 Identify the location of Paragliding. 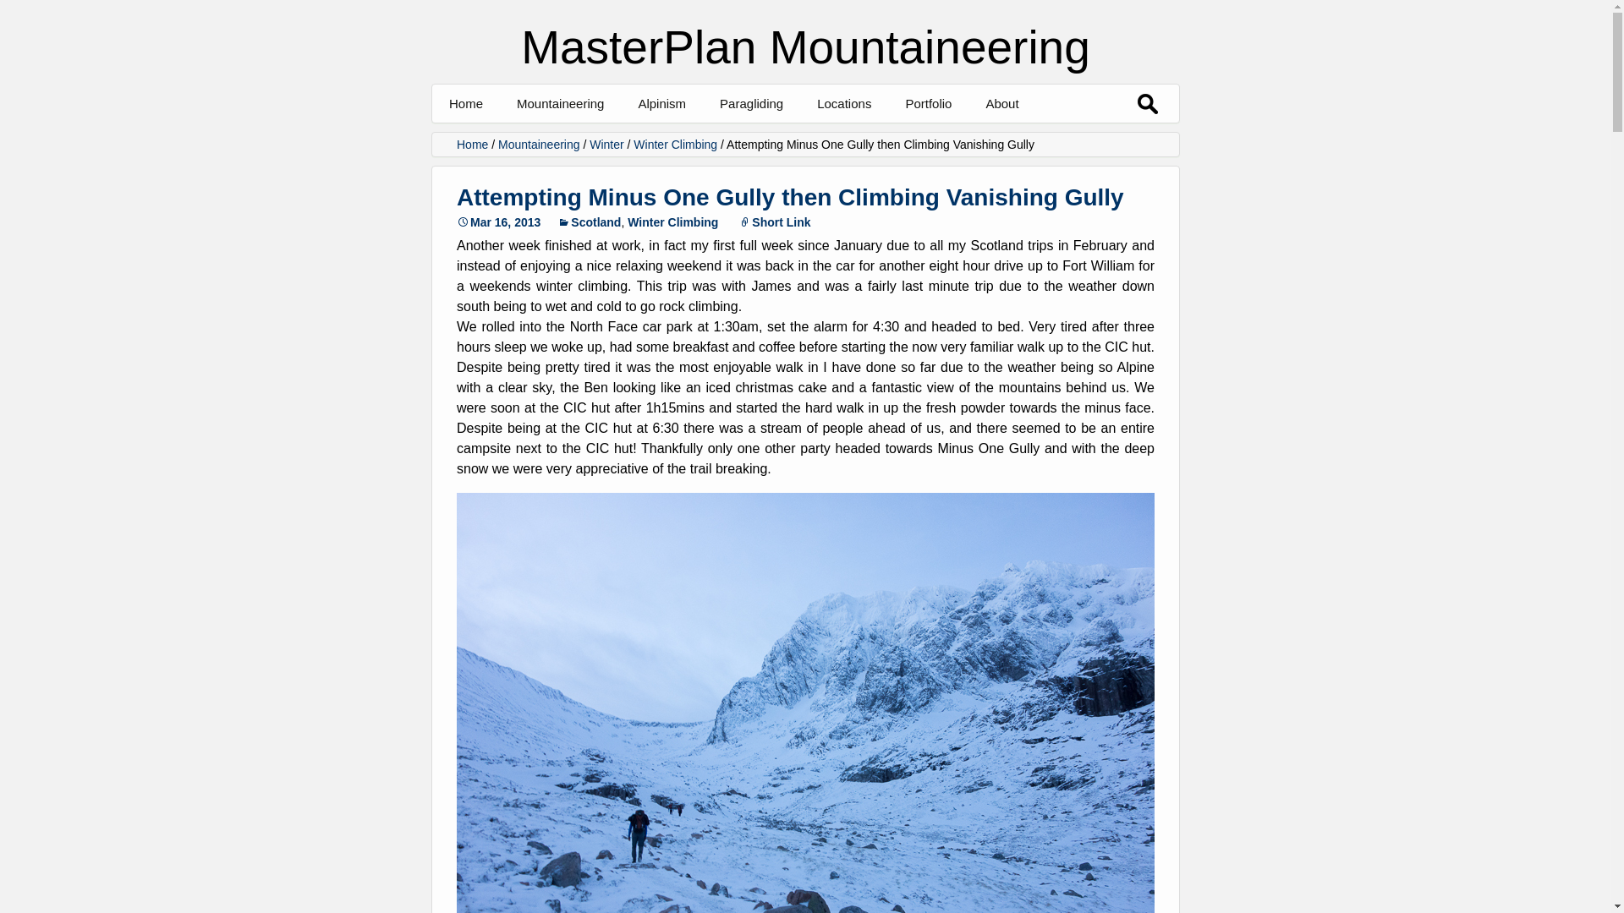
(751, 103).